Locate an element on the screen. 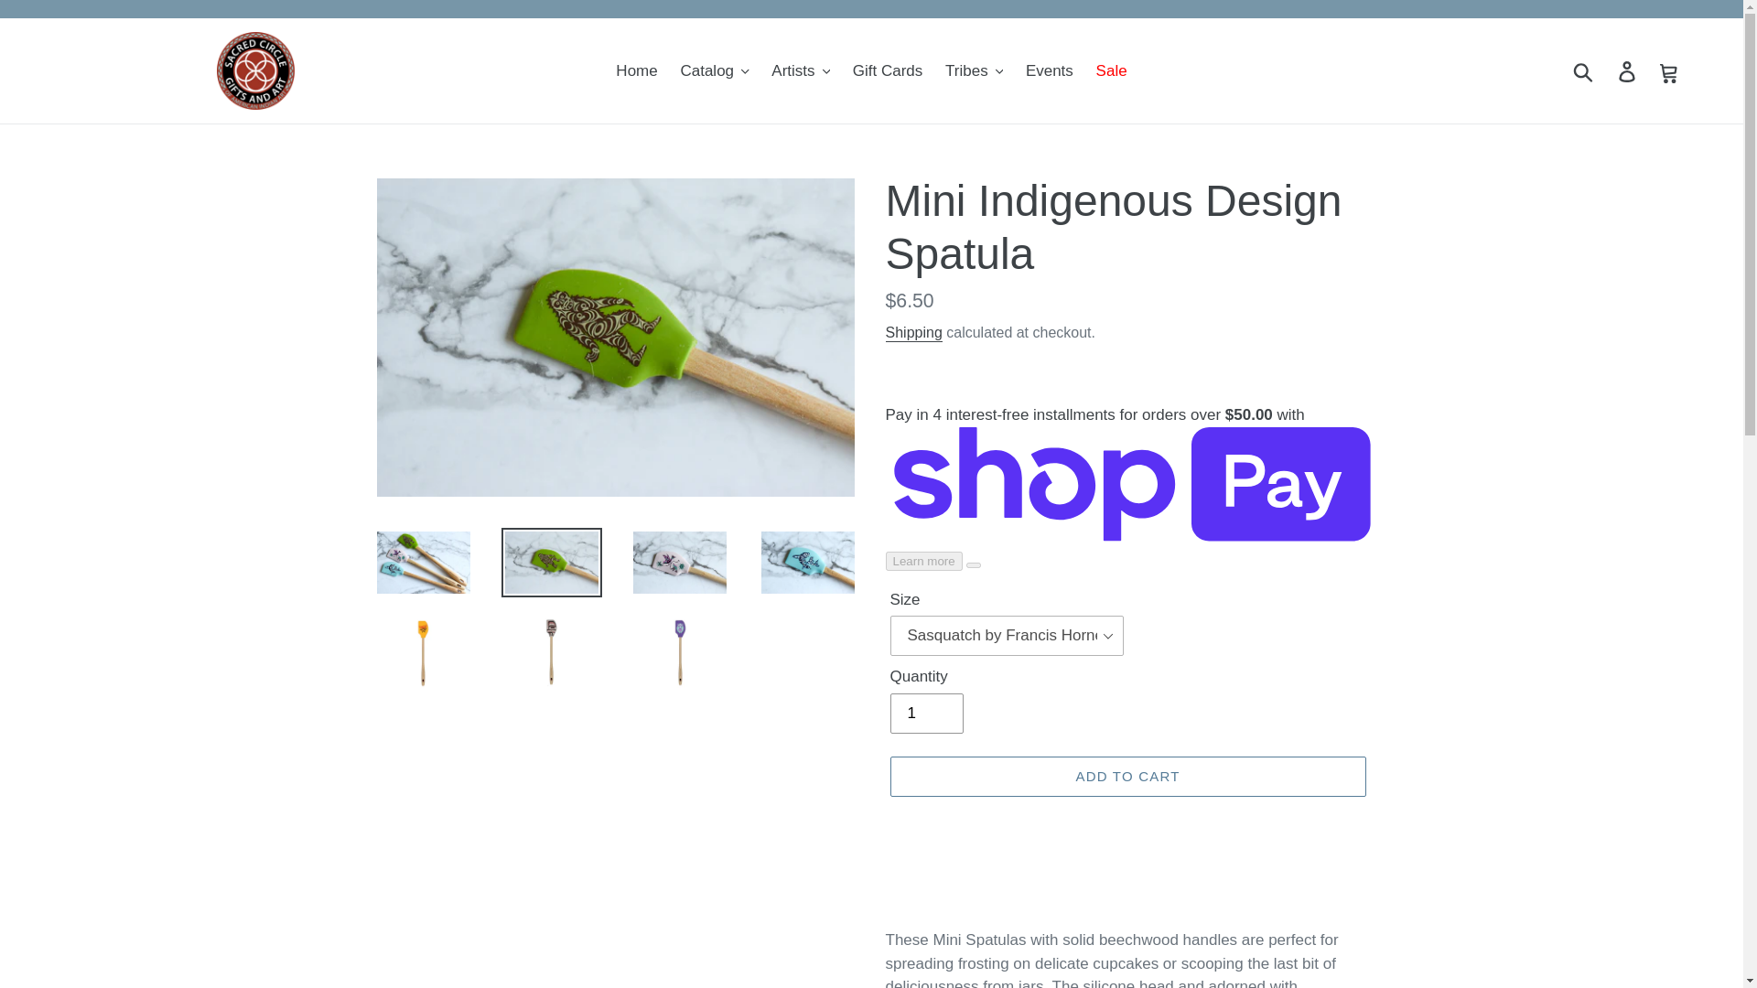 The image size is (1757, 988). 1 is located at coordinates (926, 714).